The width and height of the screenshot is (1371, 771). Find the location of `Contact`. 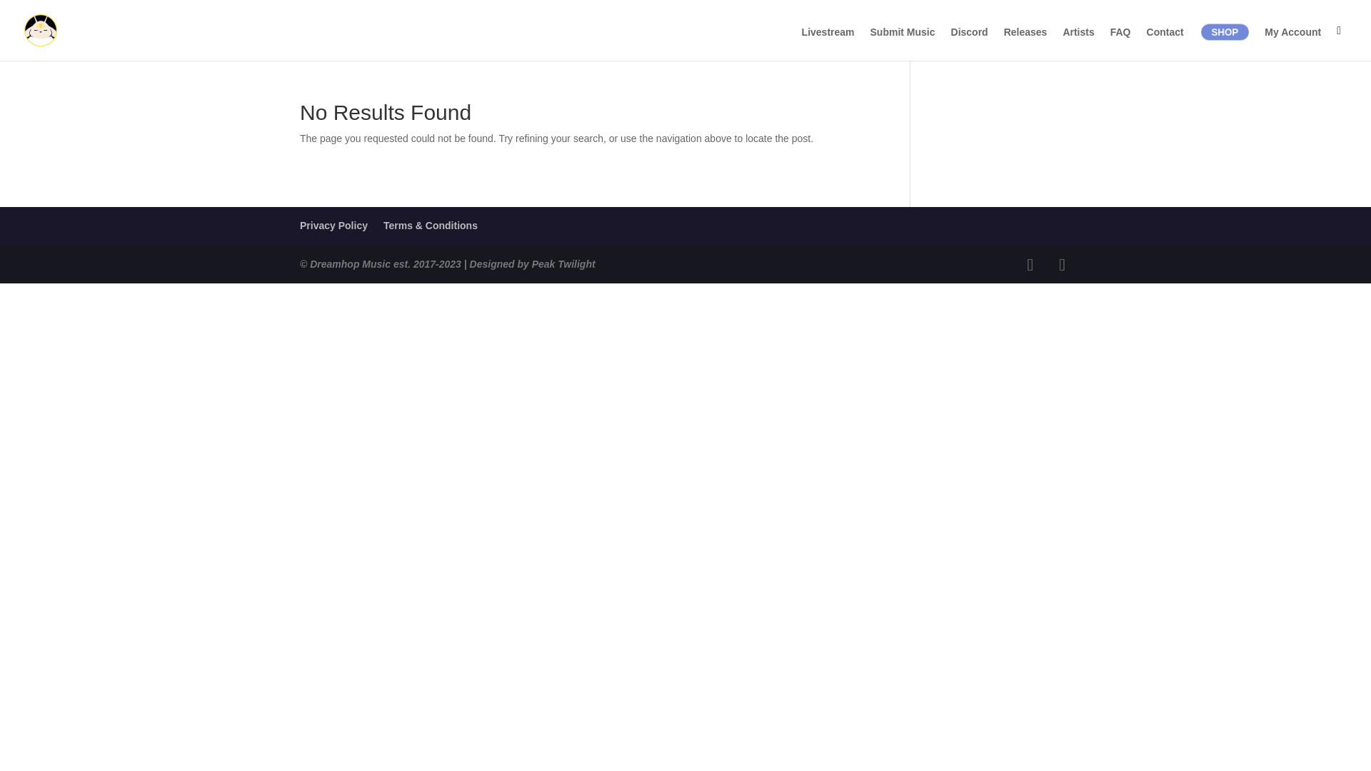

Contact is located at coordinates (1165, 44).